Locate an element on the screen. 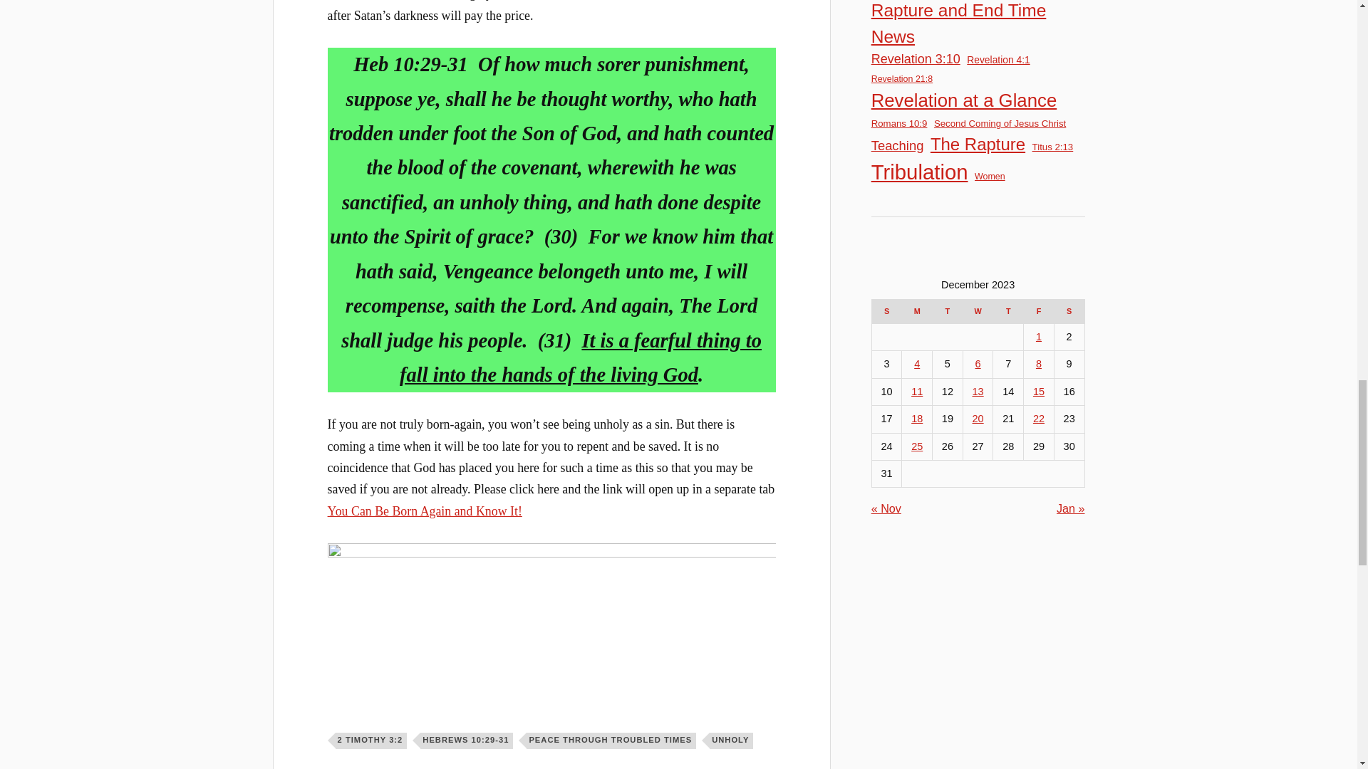 Image resolution: width=1368 pixels, height=769 pixels. Thursday is located at coordinates (1007, 310).